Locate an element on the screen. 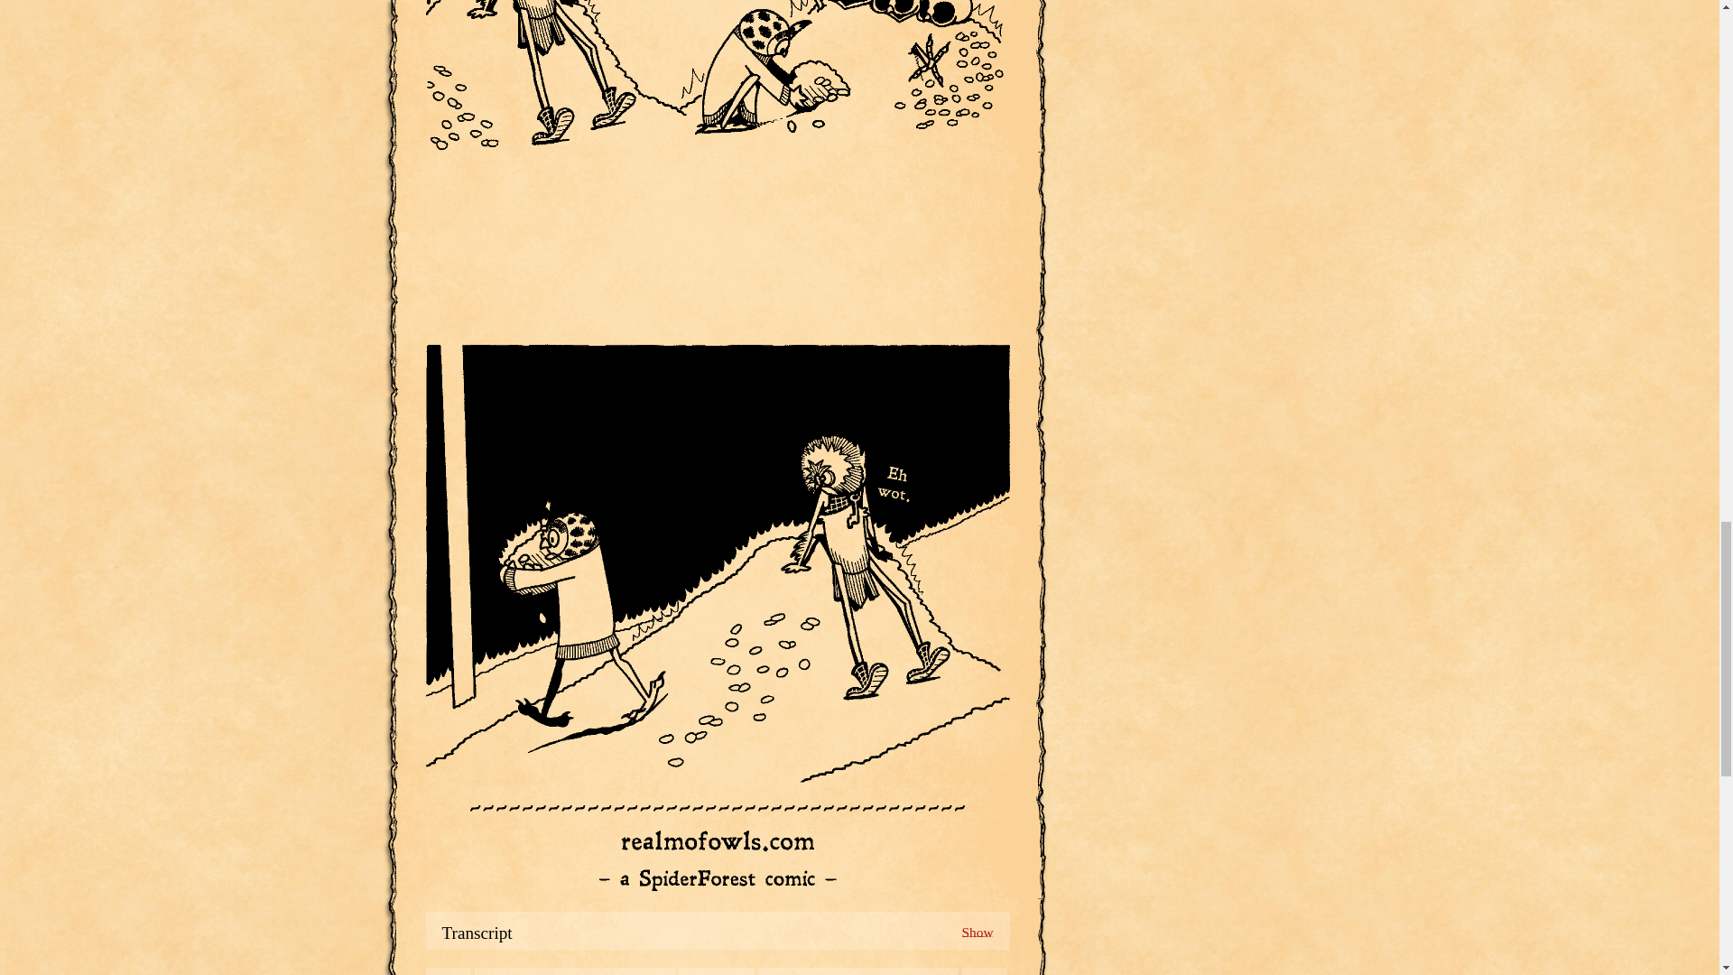  Next comic is located at coordinates (857, 971).